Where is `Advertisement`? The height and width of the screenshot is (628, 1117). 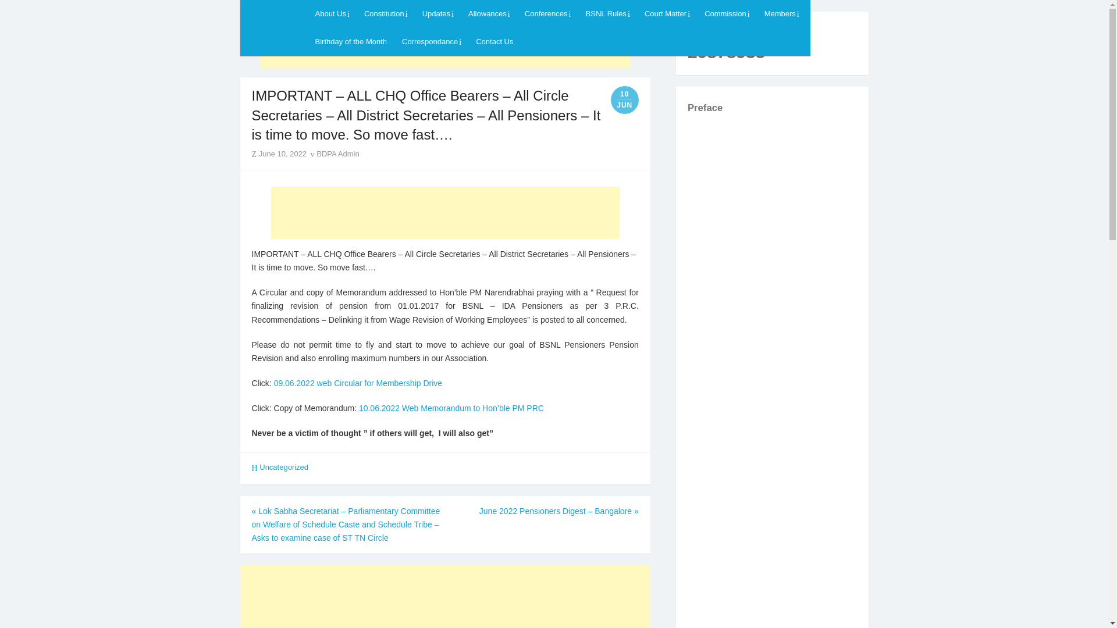 Advertisement is located at coordinates (444, 42).